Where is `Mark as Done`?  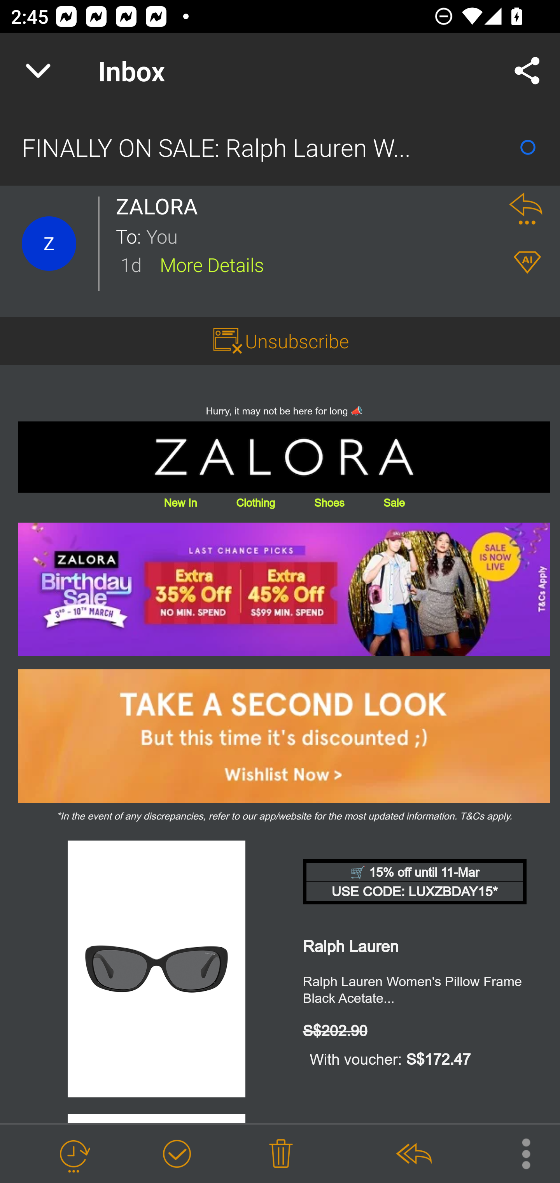
Mark as Done is located at coordinates (177, 1154).